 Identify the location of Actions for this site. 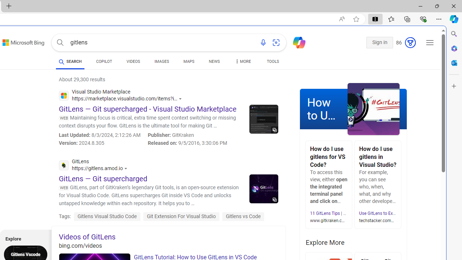
(127, 168).